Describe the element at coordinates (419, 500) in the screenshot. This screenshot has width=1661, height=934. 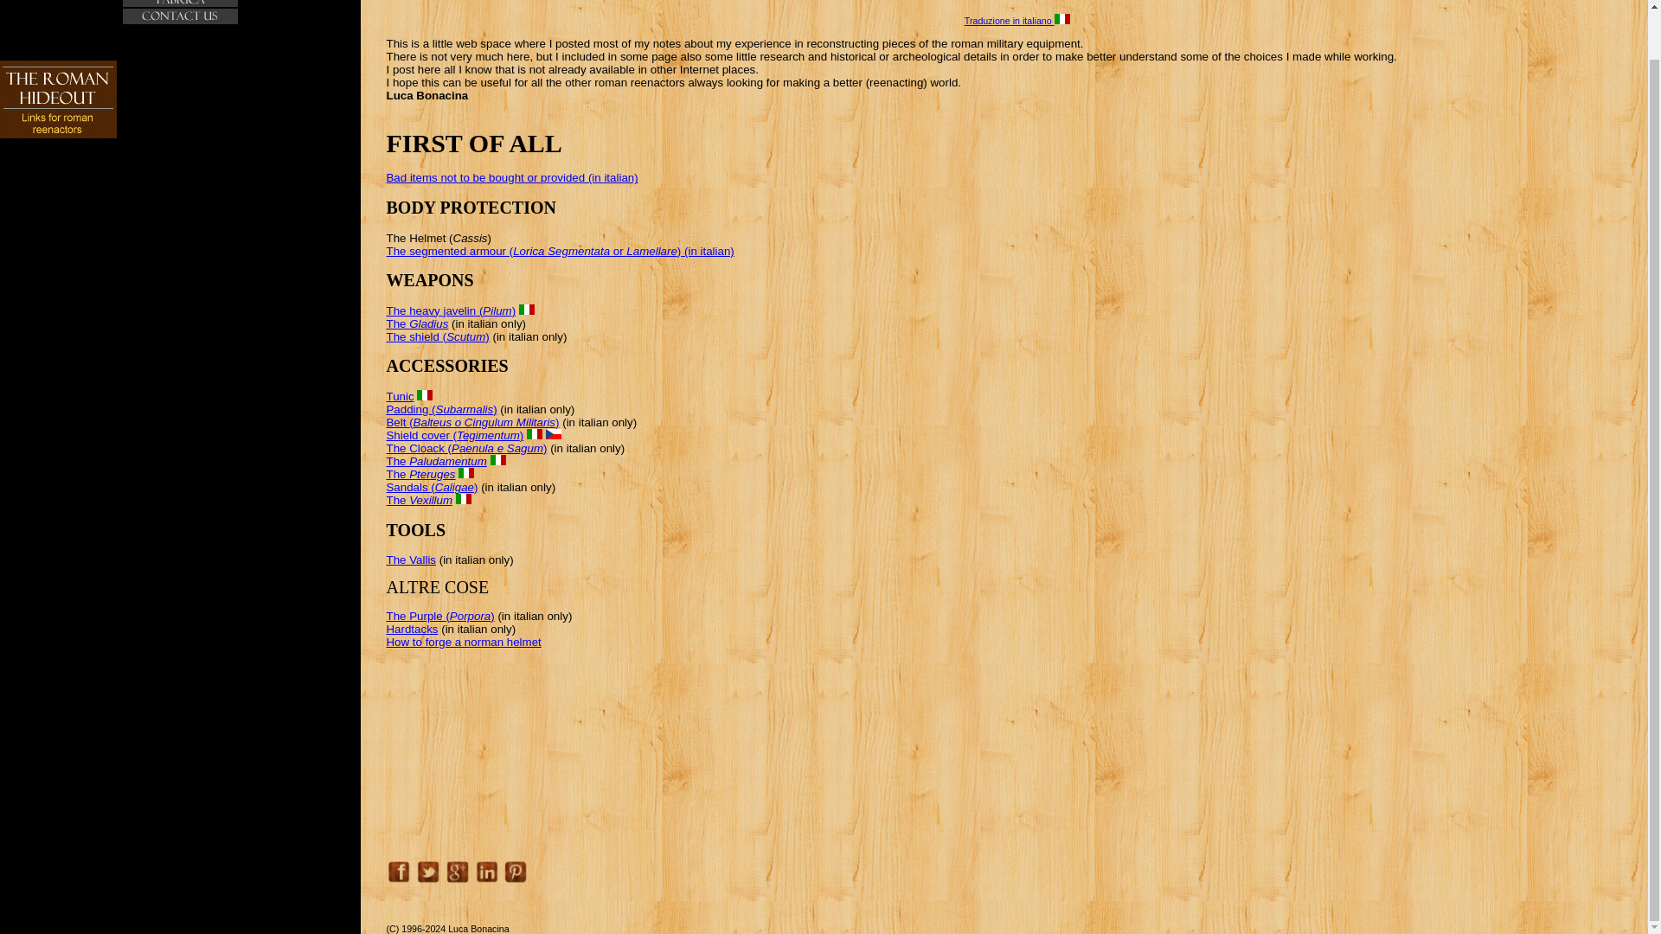
I see `The Vexillum` at that location.